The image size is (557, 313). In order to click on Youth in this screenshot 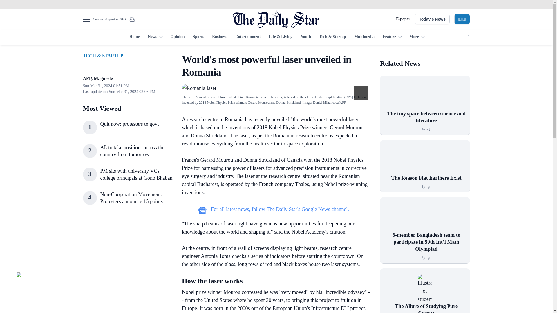, I will do `click(306, 37)`.